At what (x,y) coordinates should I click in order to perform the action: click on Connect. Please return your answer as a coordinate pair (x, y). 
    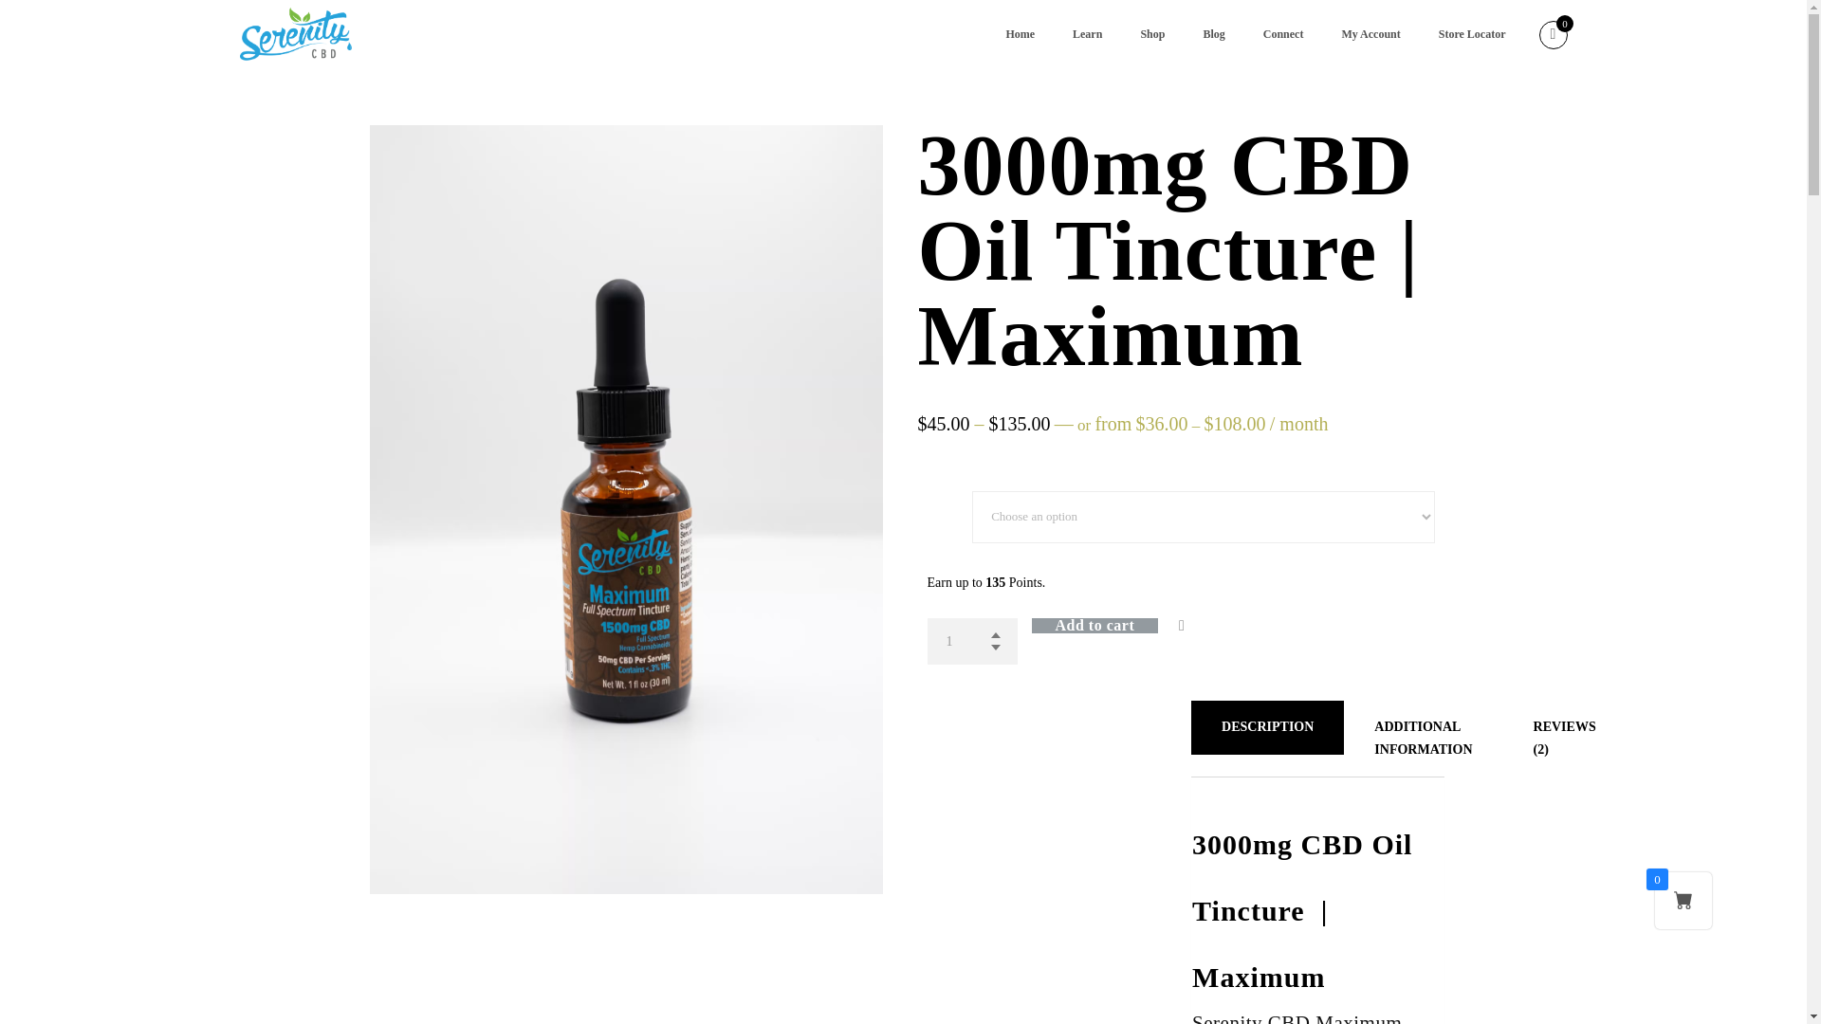
    Looking at the image, I should click on (1283, 34).